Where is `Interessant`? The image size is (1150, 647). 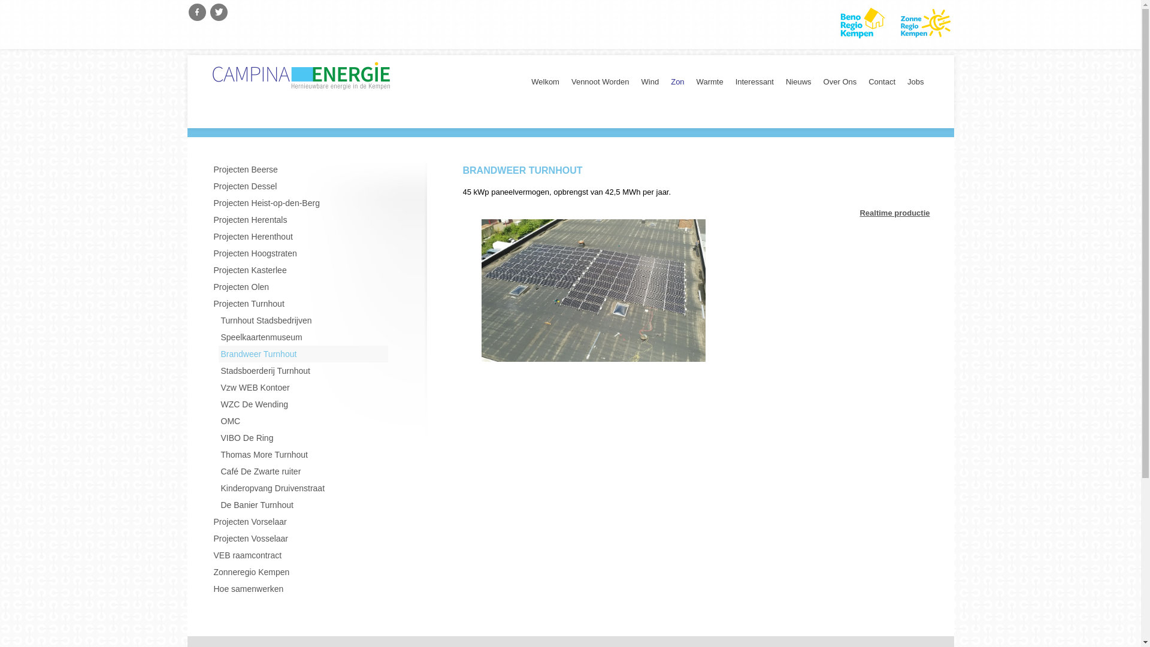 Interessant is located at coordinates (755, 85).